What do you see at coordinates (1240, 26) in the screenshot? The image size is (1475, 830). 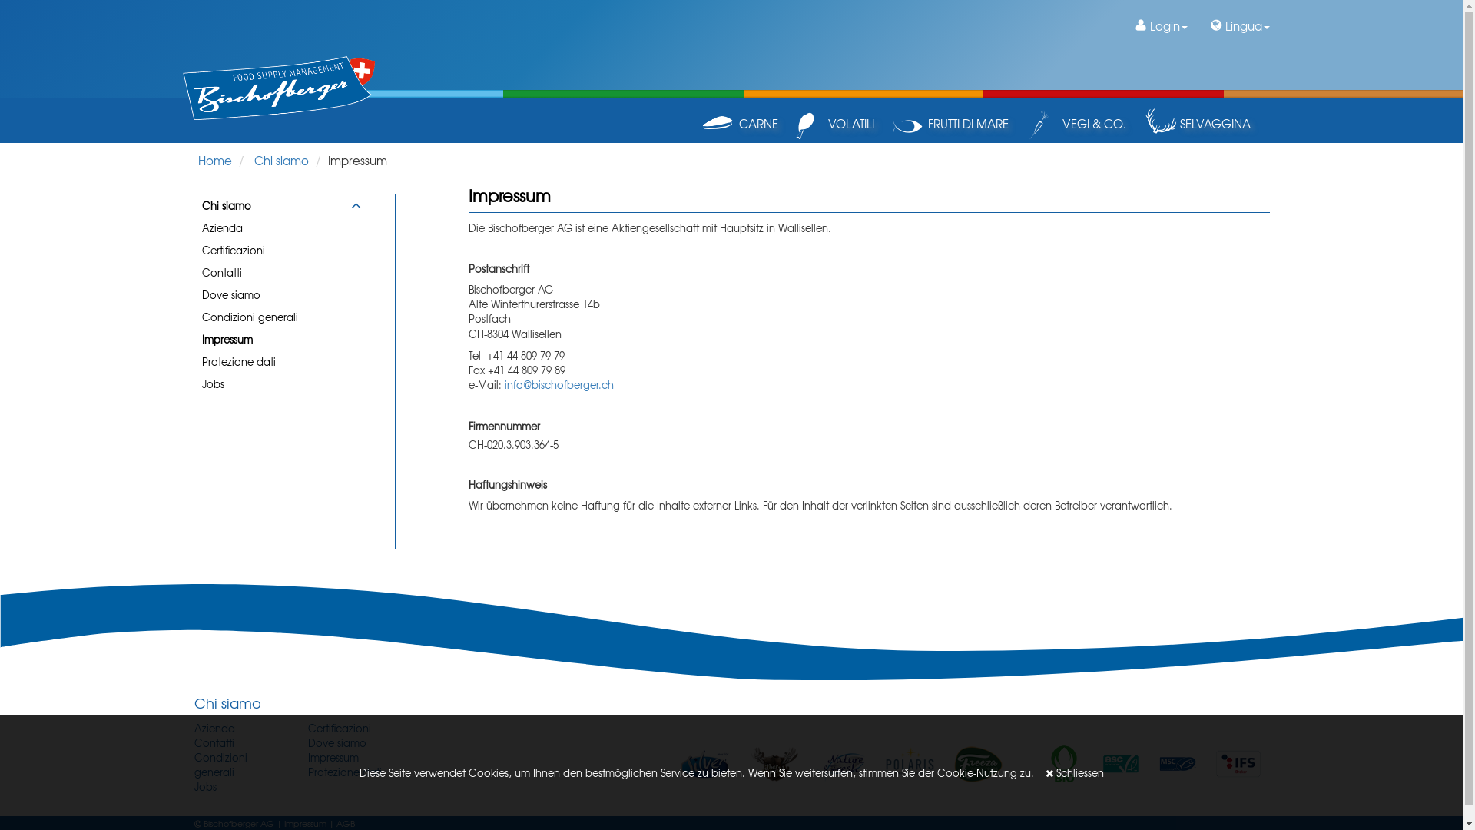 I see `Lingua` at bounding box center [1240, 26].